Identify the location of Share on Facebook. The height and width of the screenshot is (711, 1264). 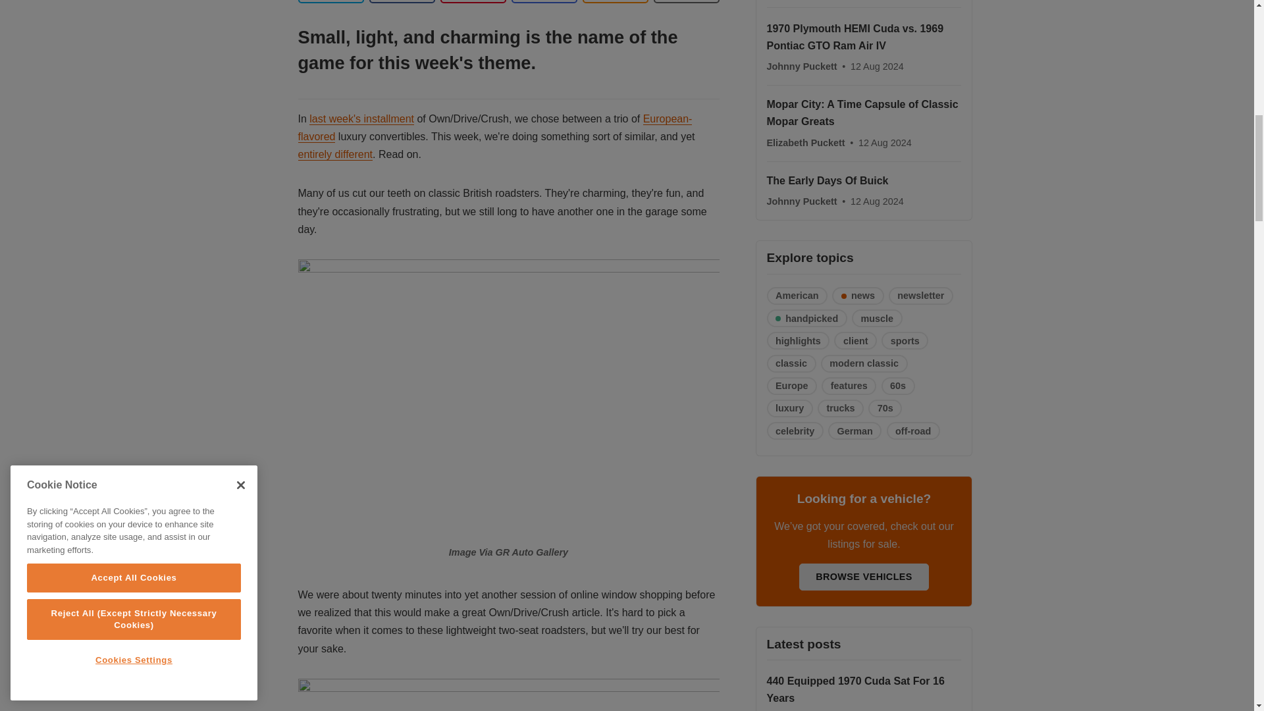
(402, 1).